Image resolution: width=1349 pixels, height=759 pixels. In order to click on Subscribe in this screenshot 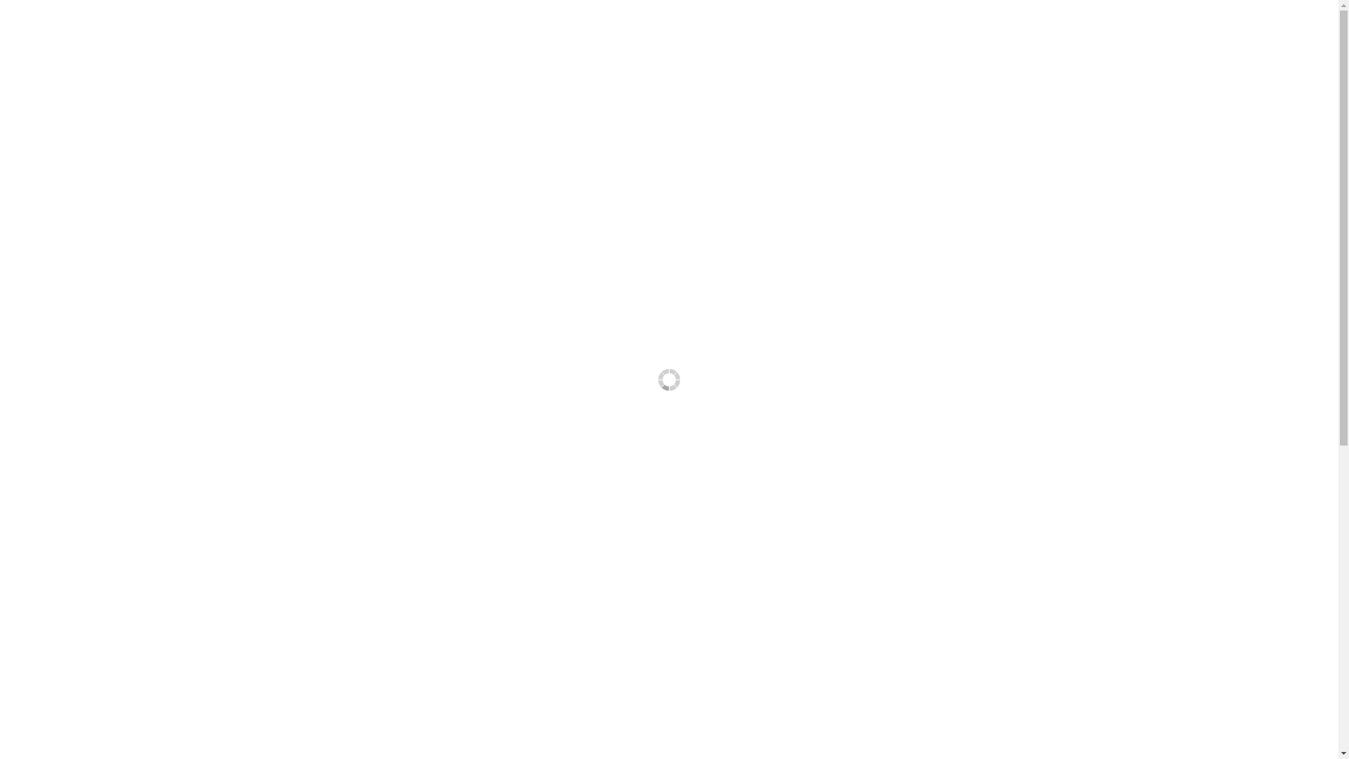, I will do `click(259, 602)`.